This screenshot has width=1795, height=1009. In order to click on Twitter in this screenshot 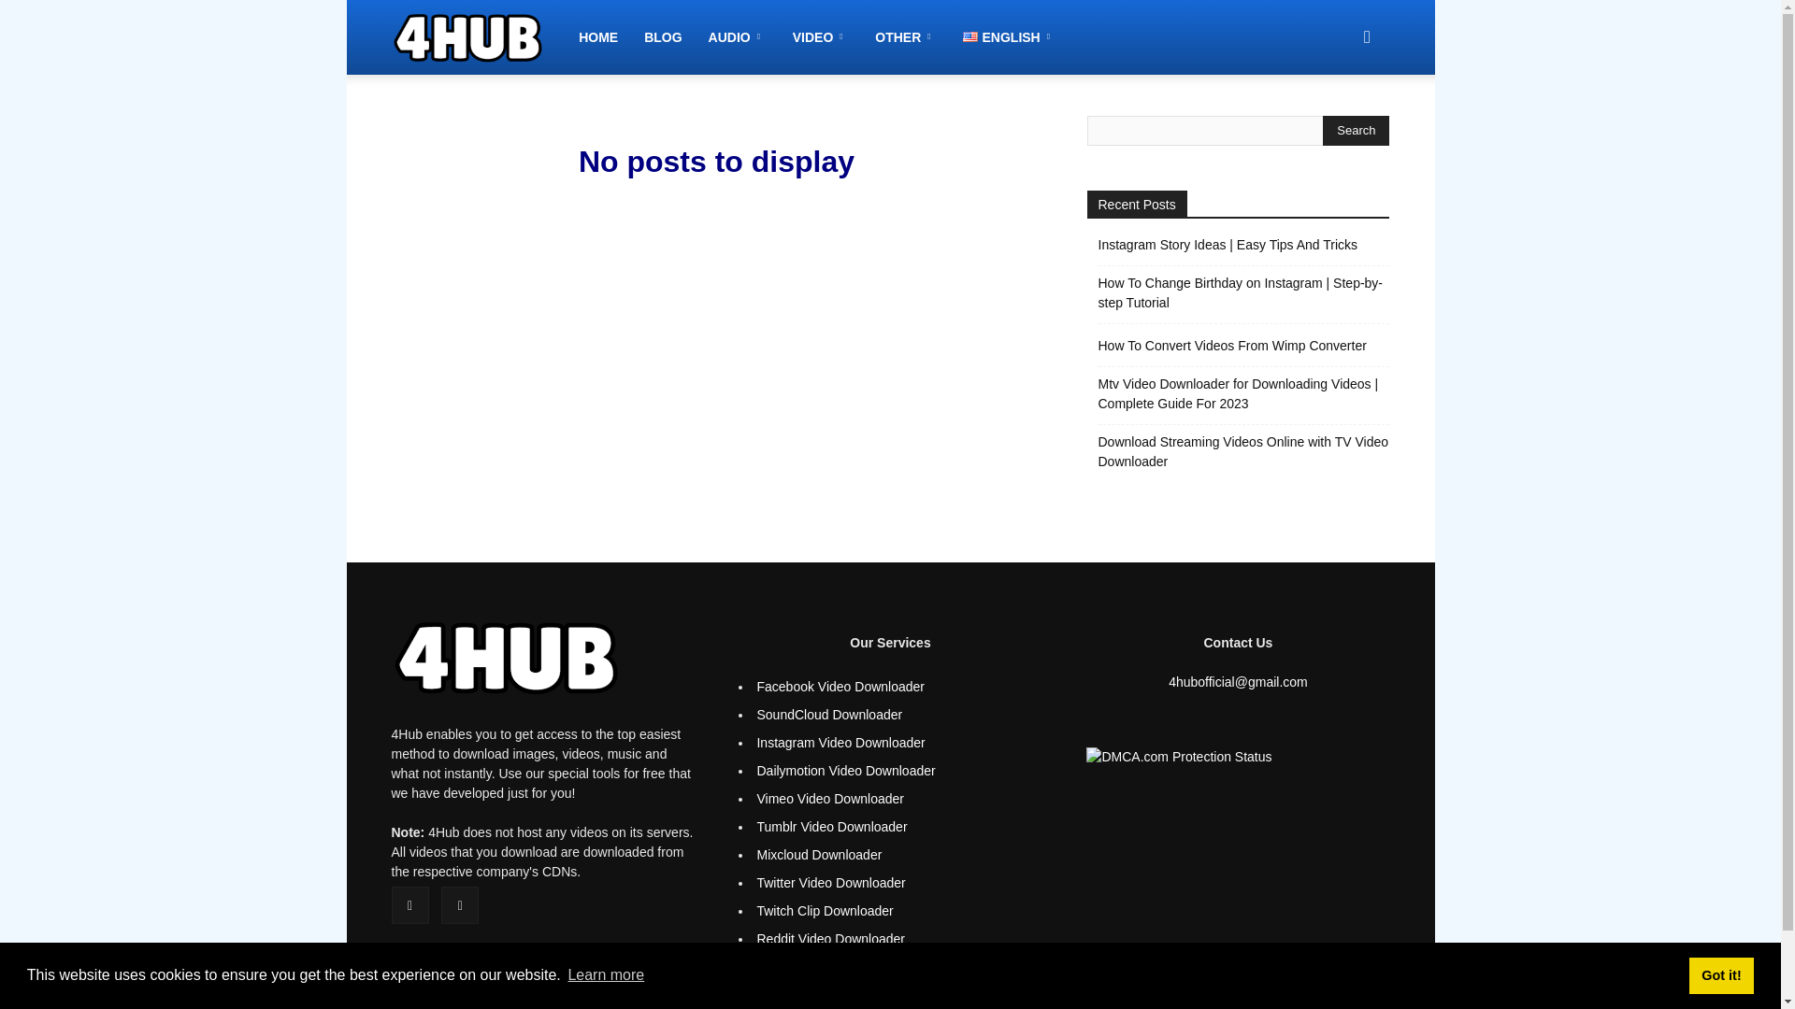, I will do `click(460, 905)`.